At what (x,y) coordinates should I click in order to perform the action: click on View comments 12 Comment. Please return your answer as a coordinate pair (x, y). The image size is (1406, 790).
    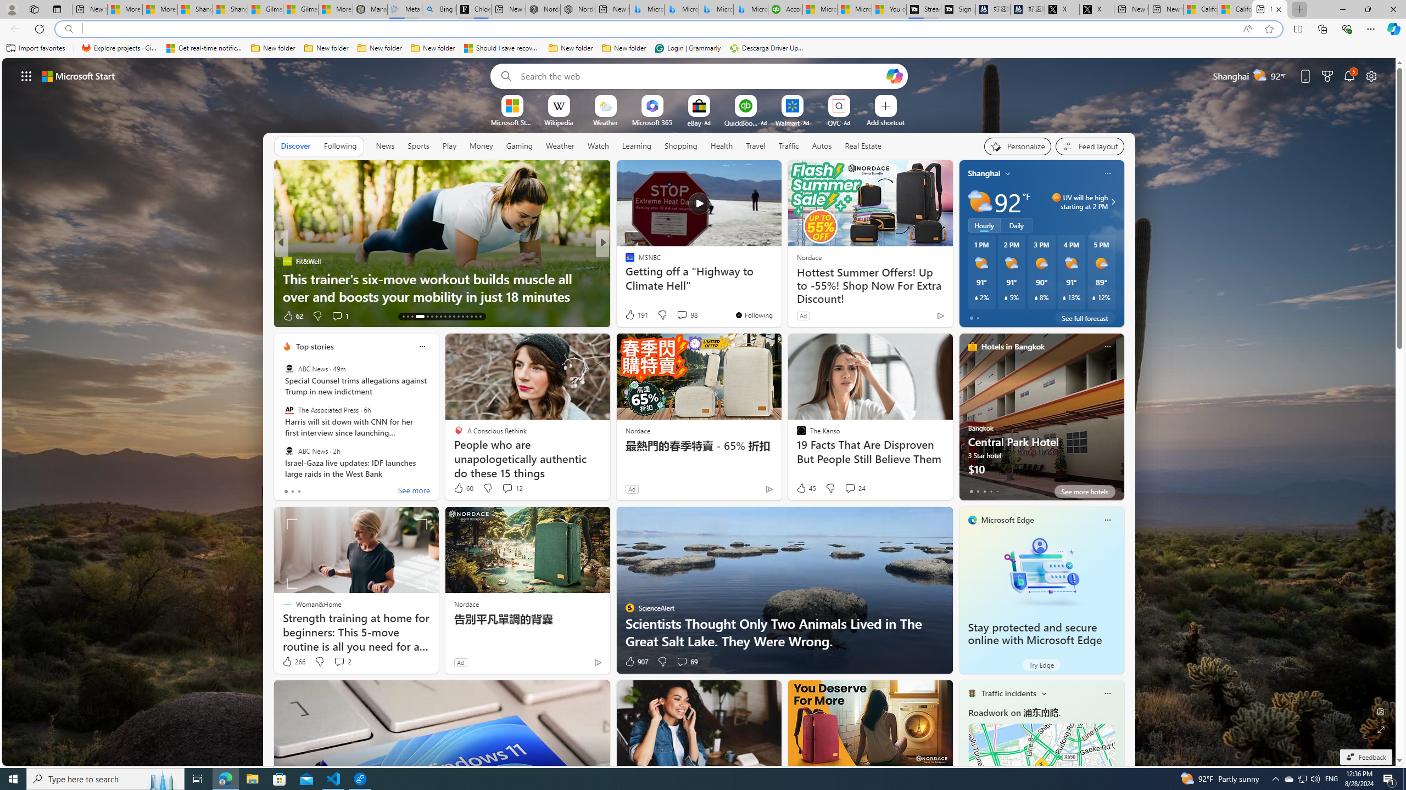
    Looking at the image, I should click on (507, 488).